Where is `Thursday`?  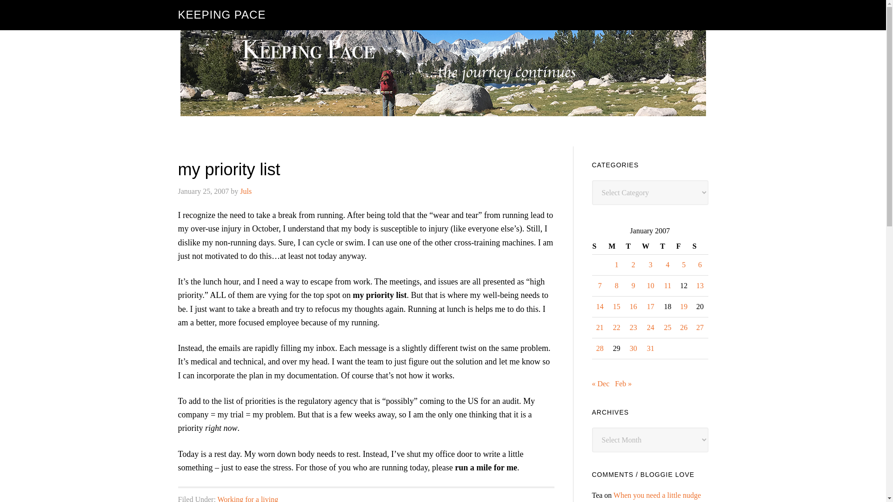 Thursday is located at coordinates (668, 246).